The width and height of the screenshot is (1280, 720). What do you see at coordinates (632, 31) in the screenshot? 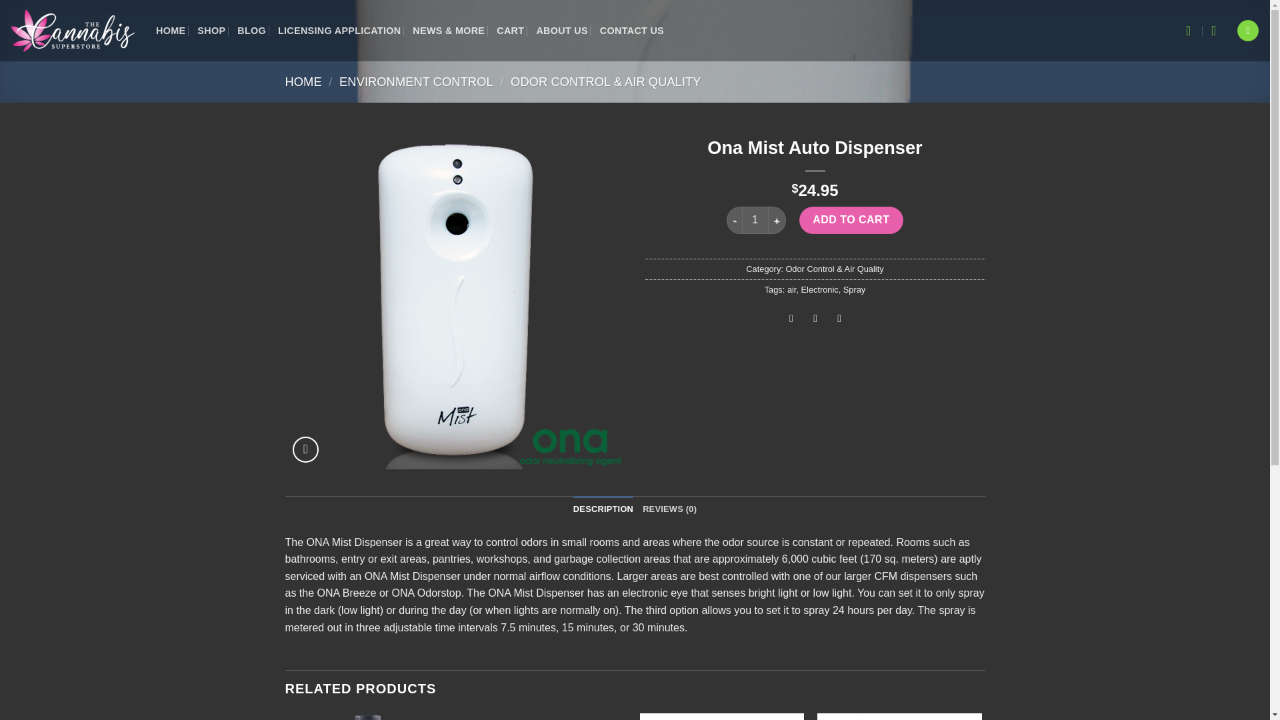
I see `CONTACT US` at bounding box center [632, 31].